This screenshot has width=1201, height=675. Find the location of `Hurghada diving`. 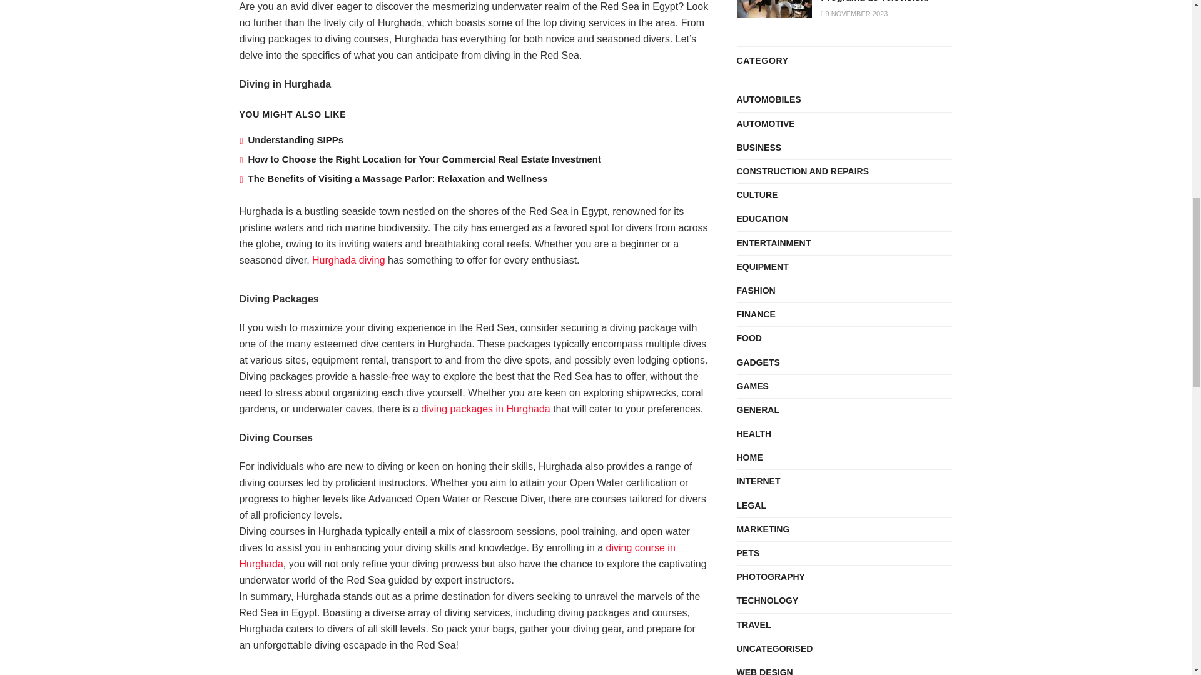

Hurghada diving is located at coordinates (349, 260).